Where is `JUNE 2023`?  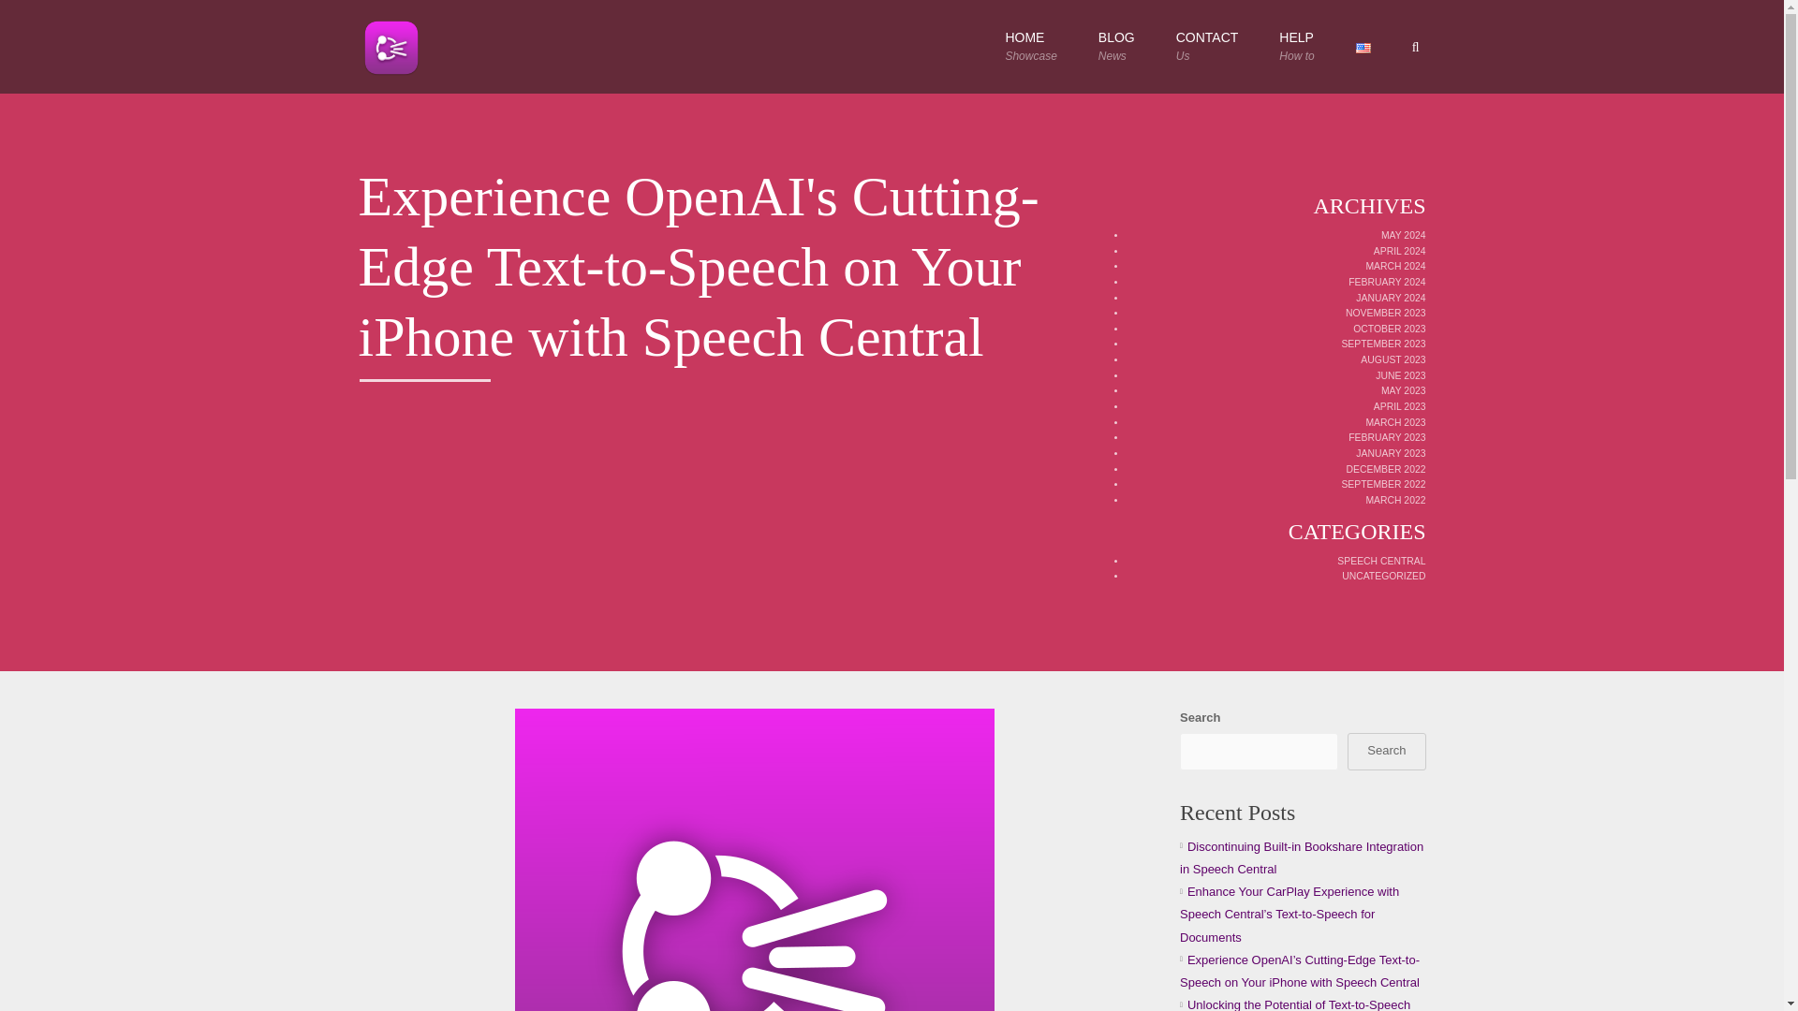 JUNE 2023 is located at coordinates (1400, 376).